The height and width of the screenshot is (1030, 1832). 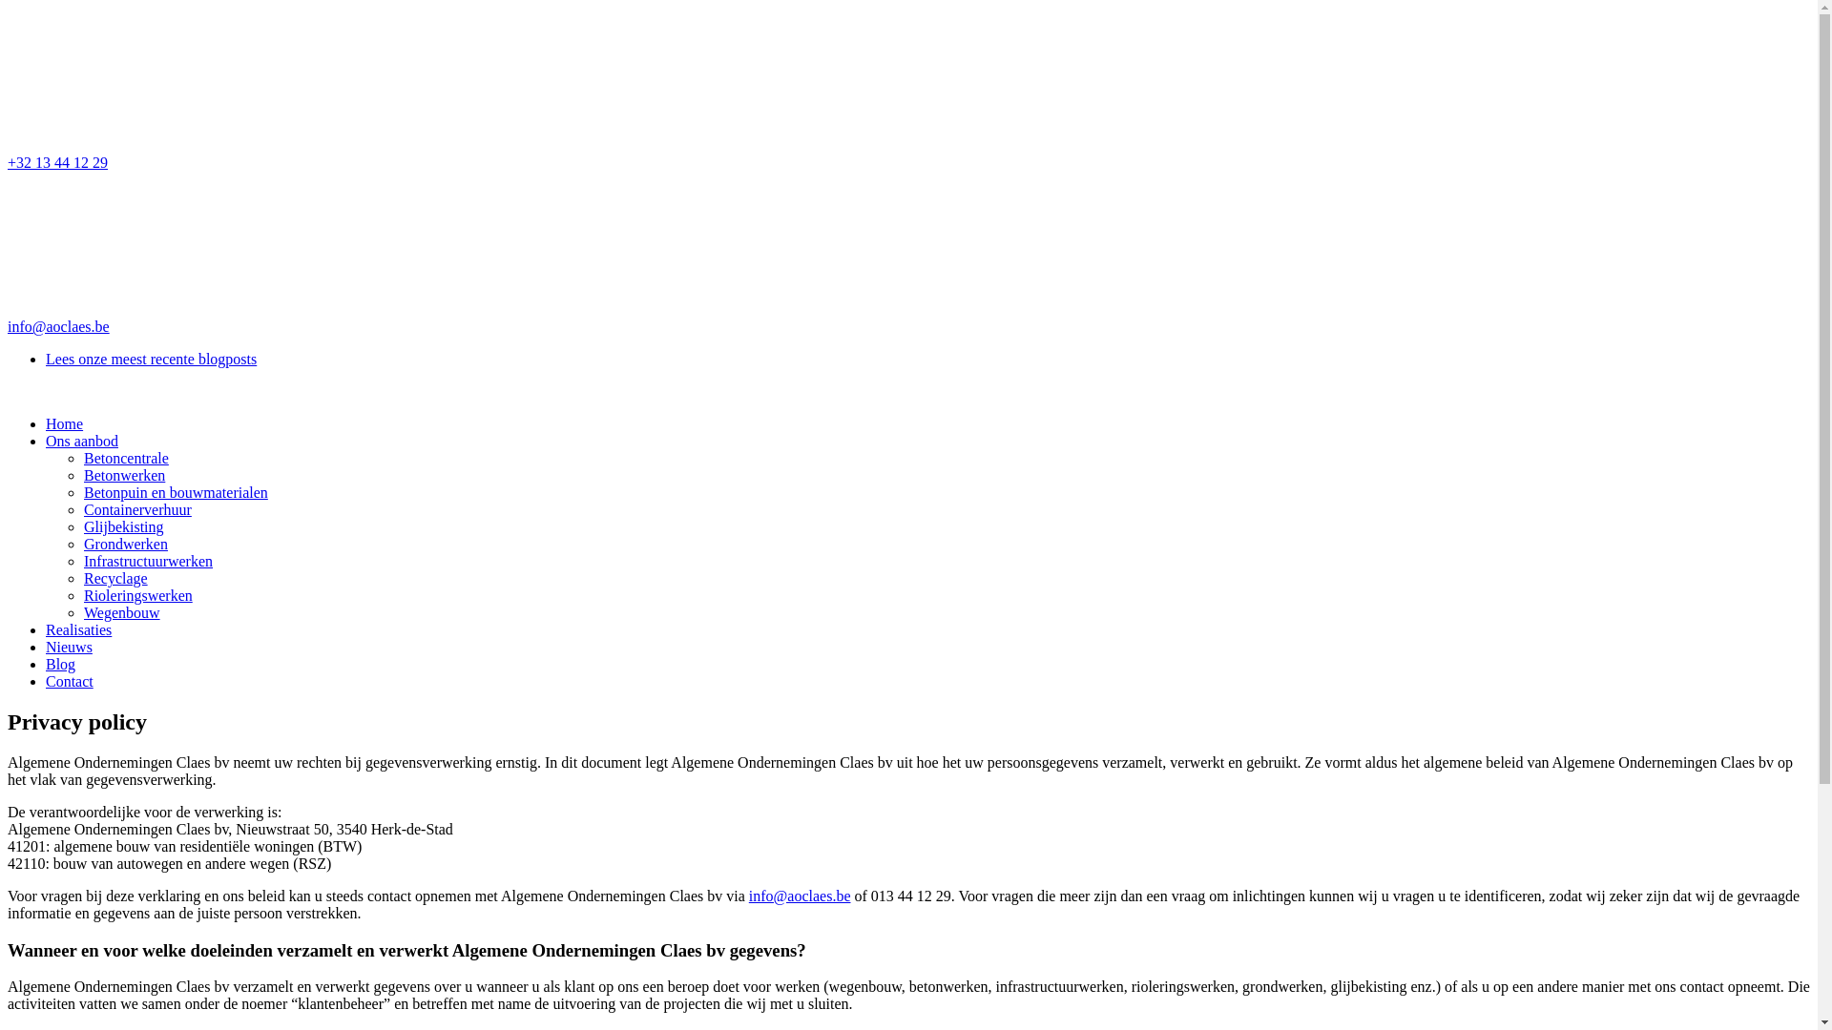 What do you see at coordinates (122, 612) in the screenshot?
I see `Wegenbouw` at bounding box center [122, 612].